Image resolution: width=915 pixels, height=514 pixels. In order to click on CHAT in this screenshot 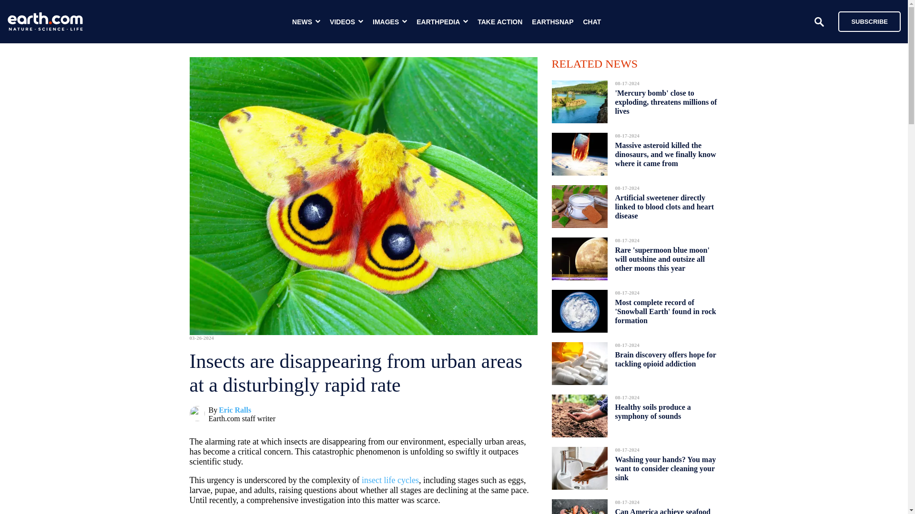, I will do `click(592, 22)`.